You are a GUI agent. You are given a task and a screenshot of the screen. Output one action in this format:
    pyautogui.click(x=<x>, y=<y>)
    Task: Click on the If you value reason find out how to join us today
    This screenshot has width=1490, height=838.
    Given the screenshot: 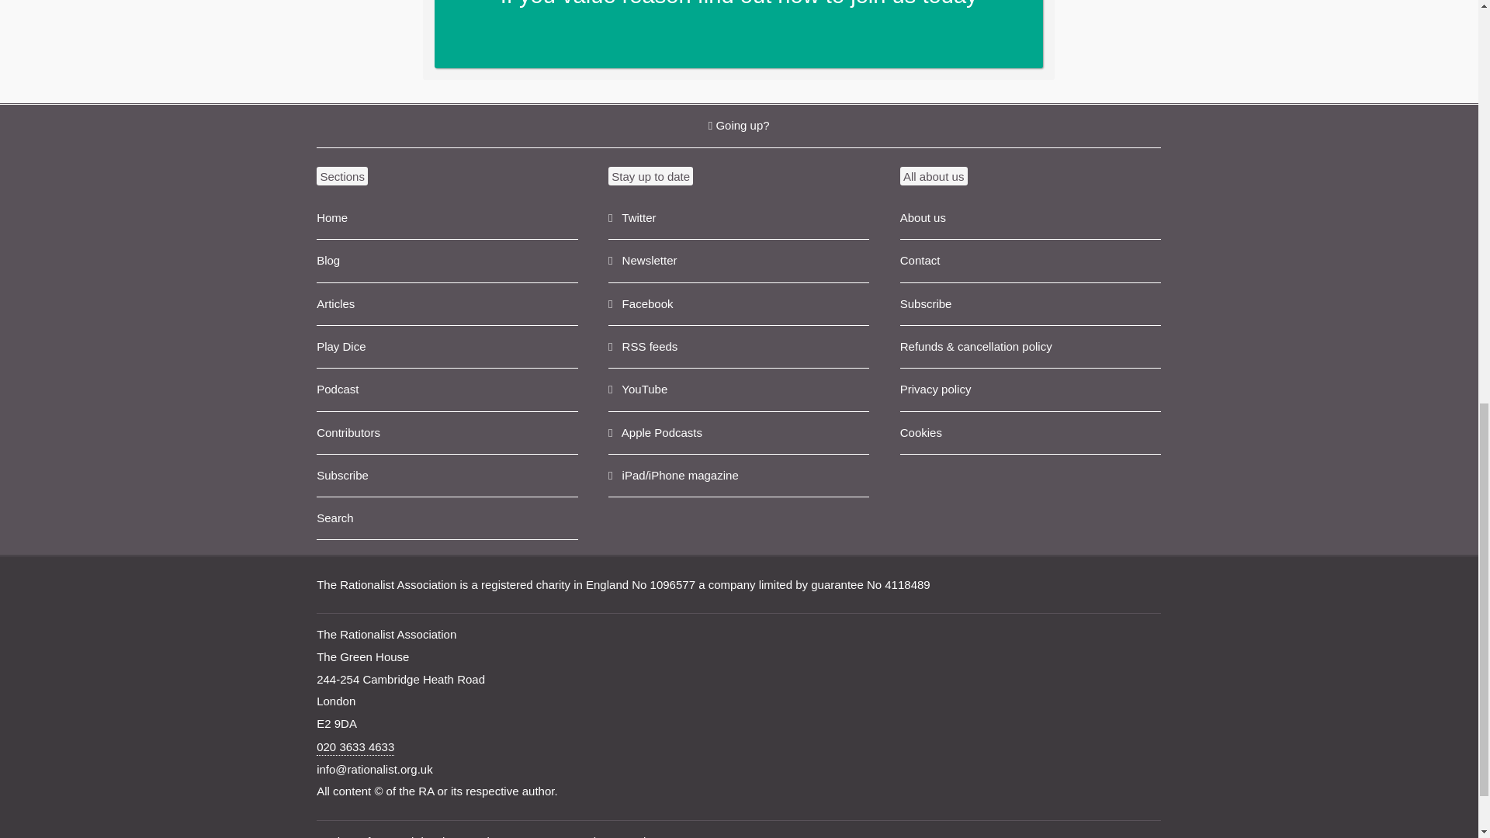 What is the action you would take?
    pyautogui.click(x=739, y=34)
    